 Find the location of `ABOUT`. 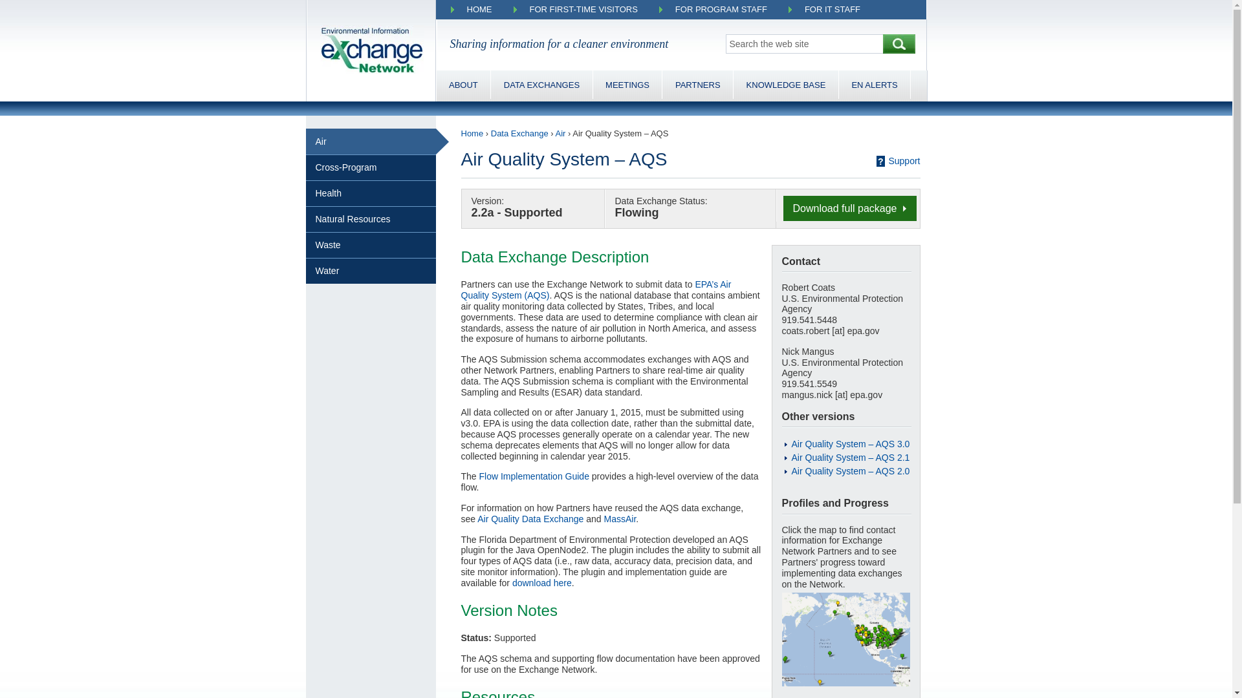

ABOUT is located at coordinates (463, 85).